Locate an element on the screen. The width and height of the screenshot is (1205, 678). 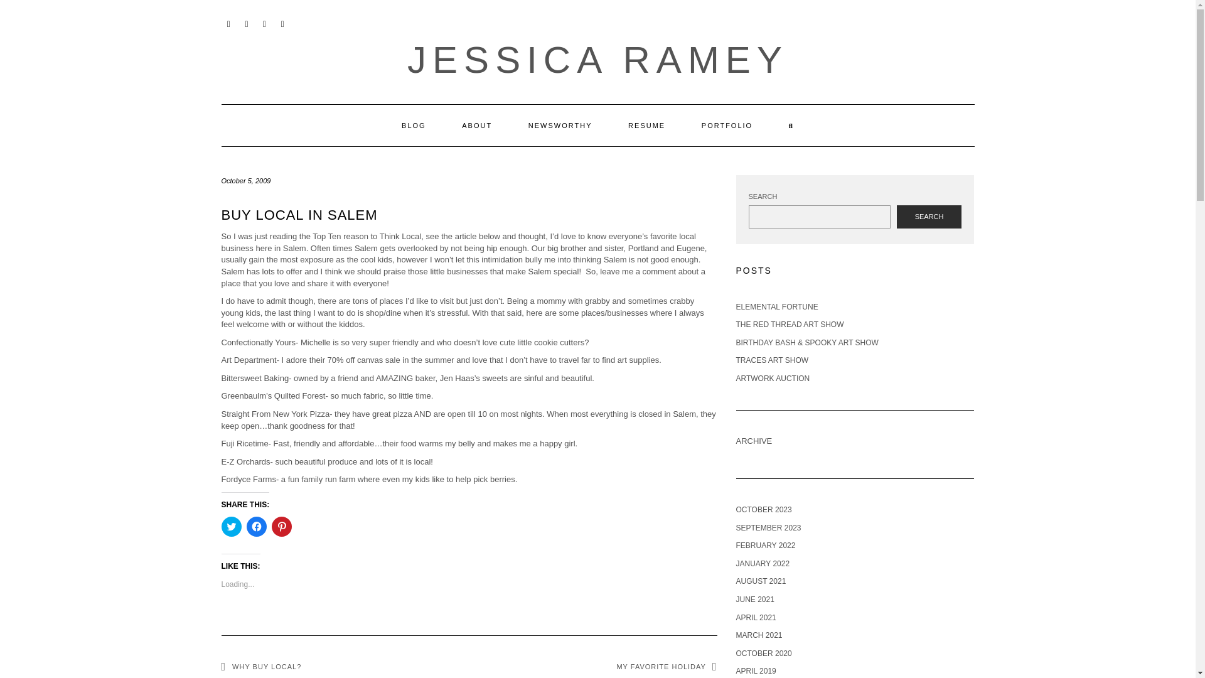
SEPTEMBER 2023 is located at coordinates (768, 527).